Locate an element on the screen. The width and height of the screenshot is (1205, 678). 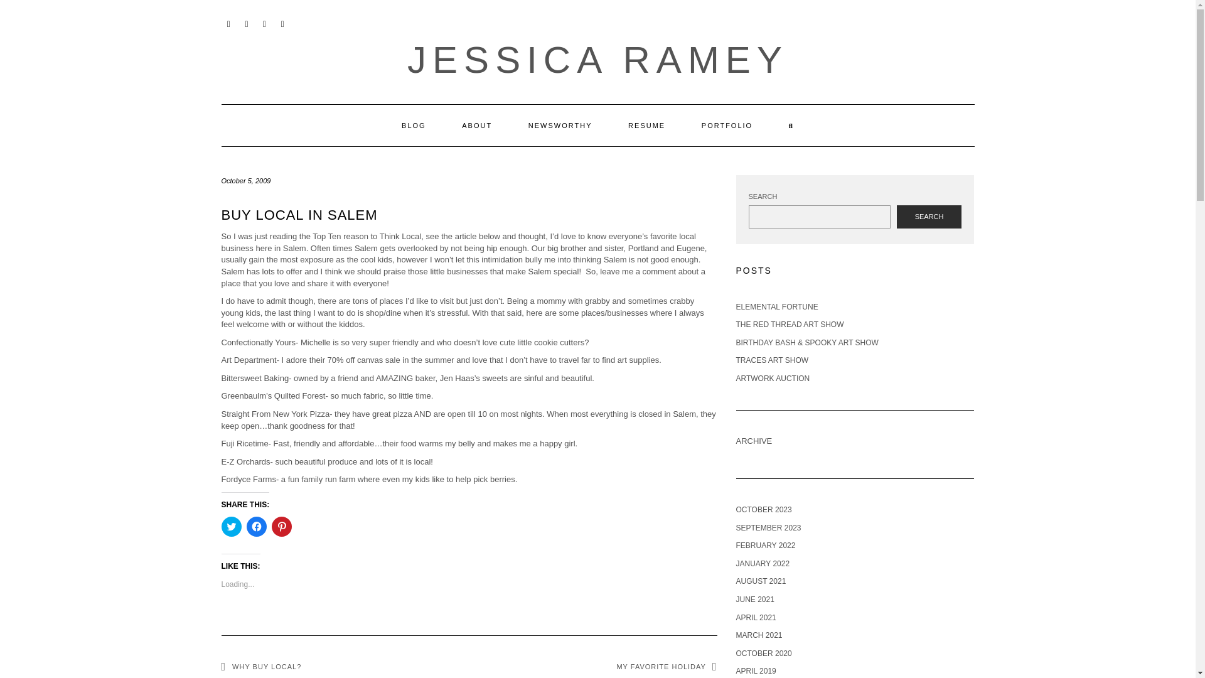
SEPTEMBER 2023 is located at coordinates (768, 527).